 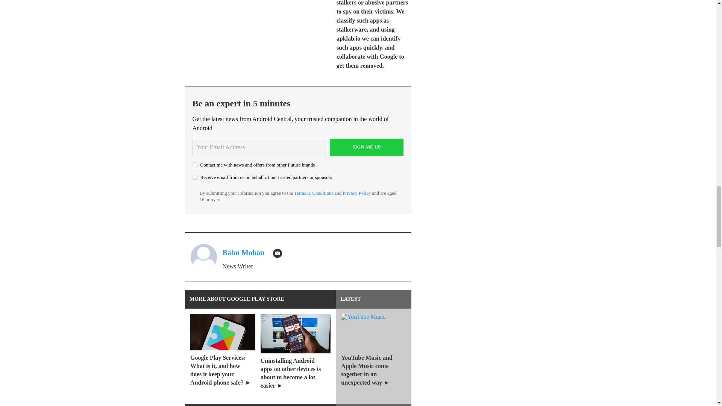 What do you see at coordinates (195, 165) in the screenshot?
I see `on` at bounding box center [195, 165].